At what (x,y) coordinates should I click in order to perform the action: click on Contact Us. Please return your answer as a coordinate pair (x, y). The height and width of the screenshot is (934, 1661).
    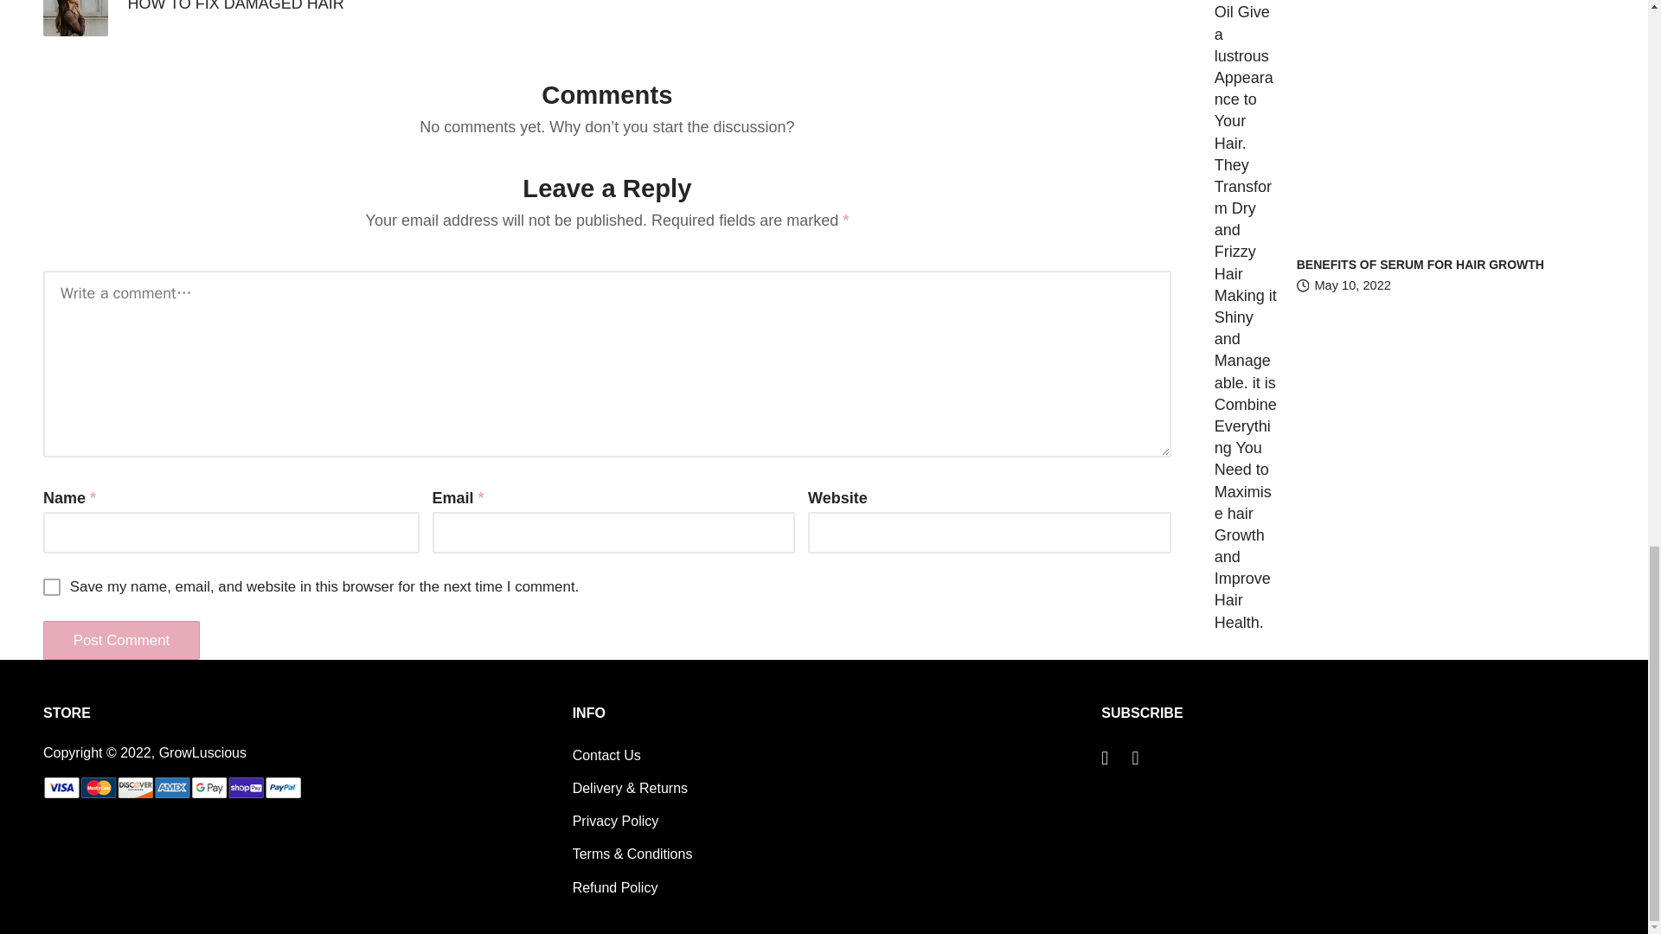
    Looking at the image, I should click on (607, 756).